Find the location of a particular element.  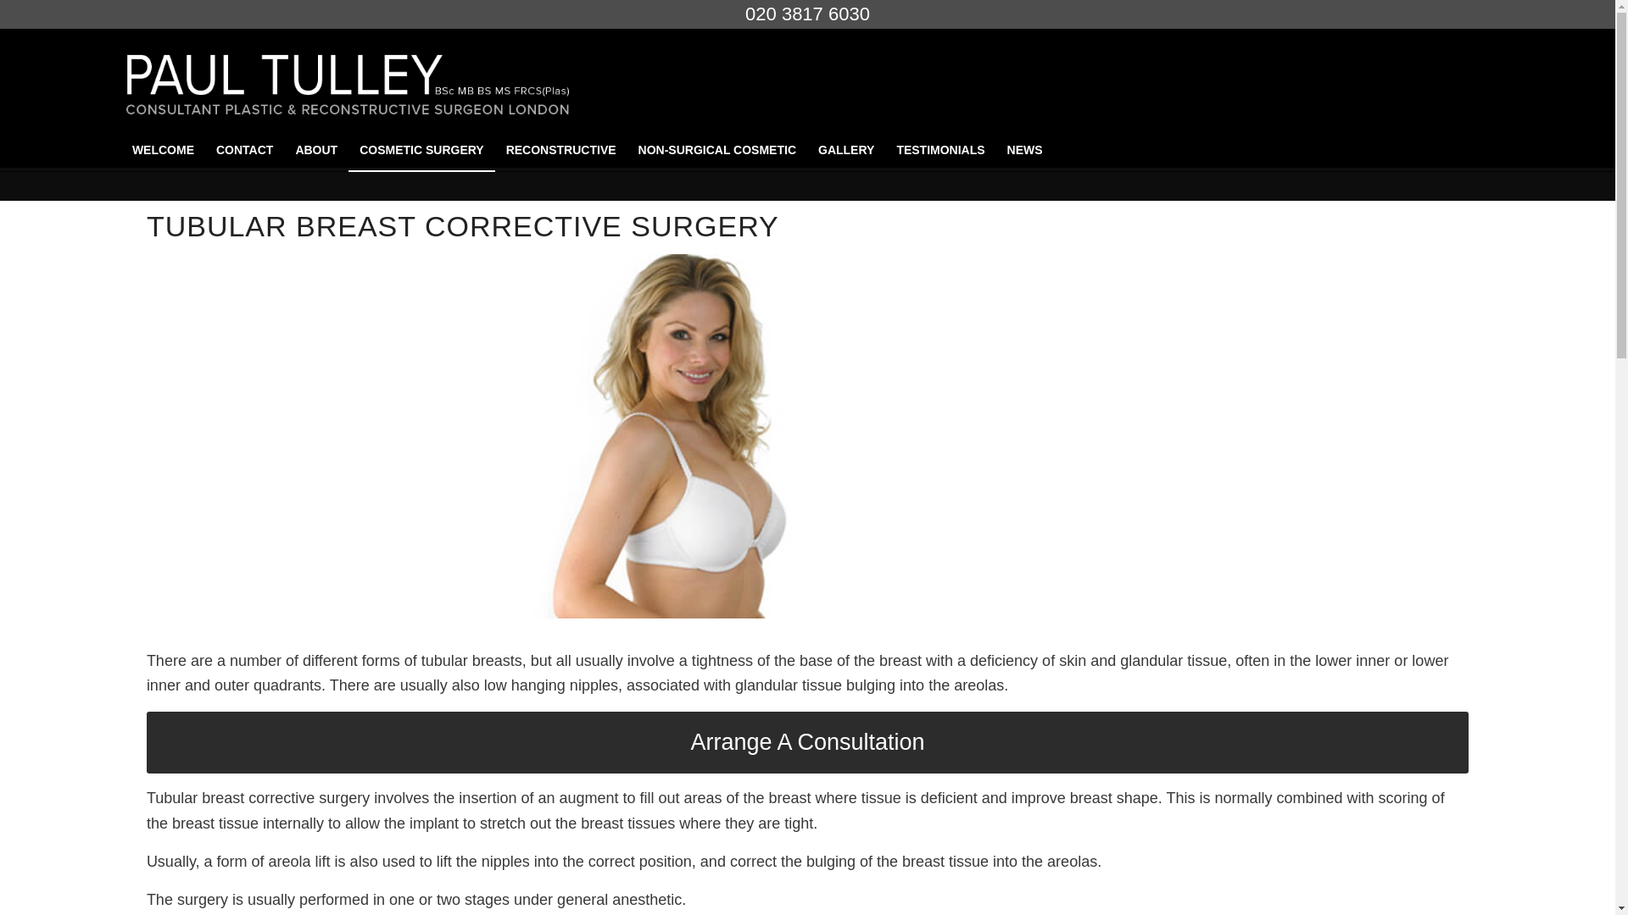

ABOUT is located at coordinates (315, 149).